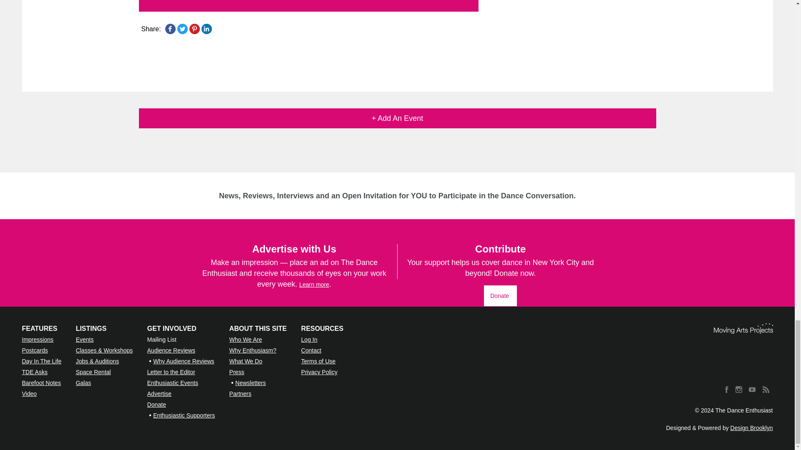 The width and height of the screenshot is (801, 450). I want to click on Facebook, so click(170, 28).